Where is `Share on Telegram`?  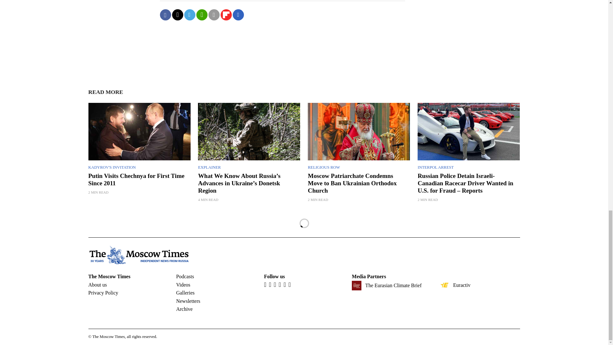
Share on Telegram is located at coordinates (189, 15).